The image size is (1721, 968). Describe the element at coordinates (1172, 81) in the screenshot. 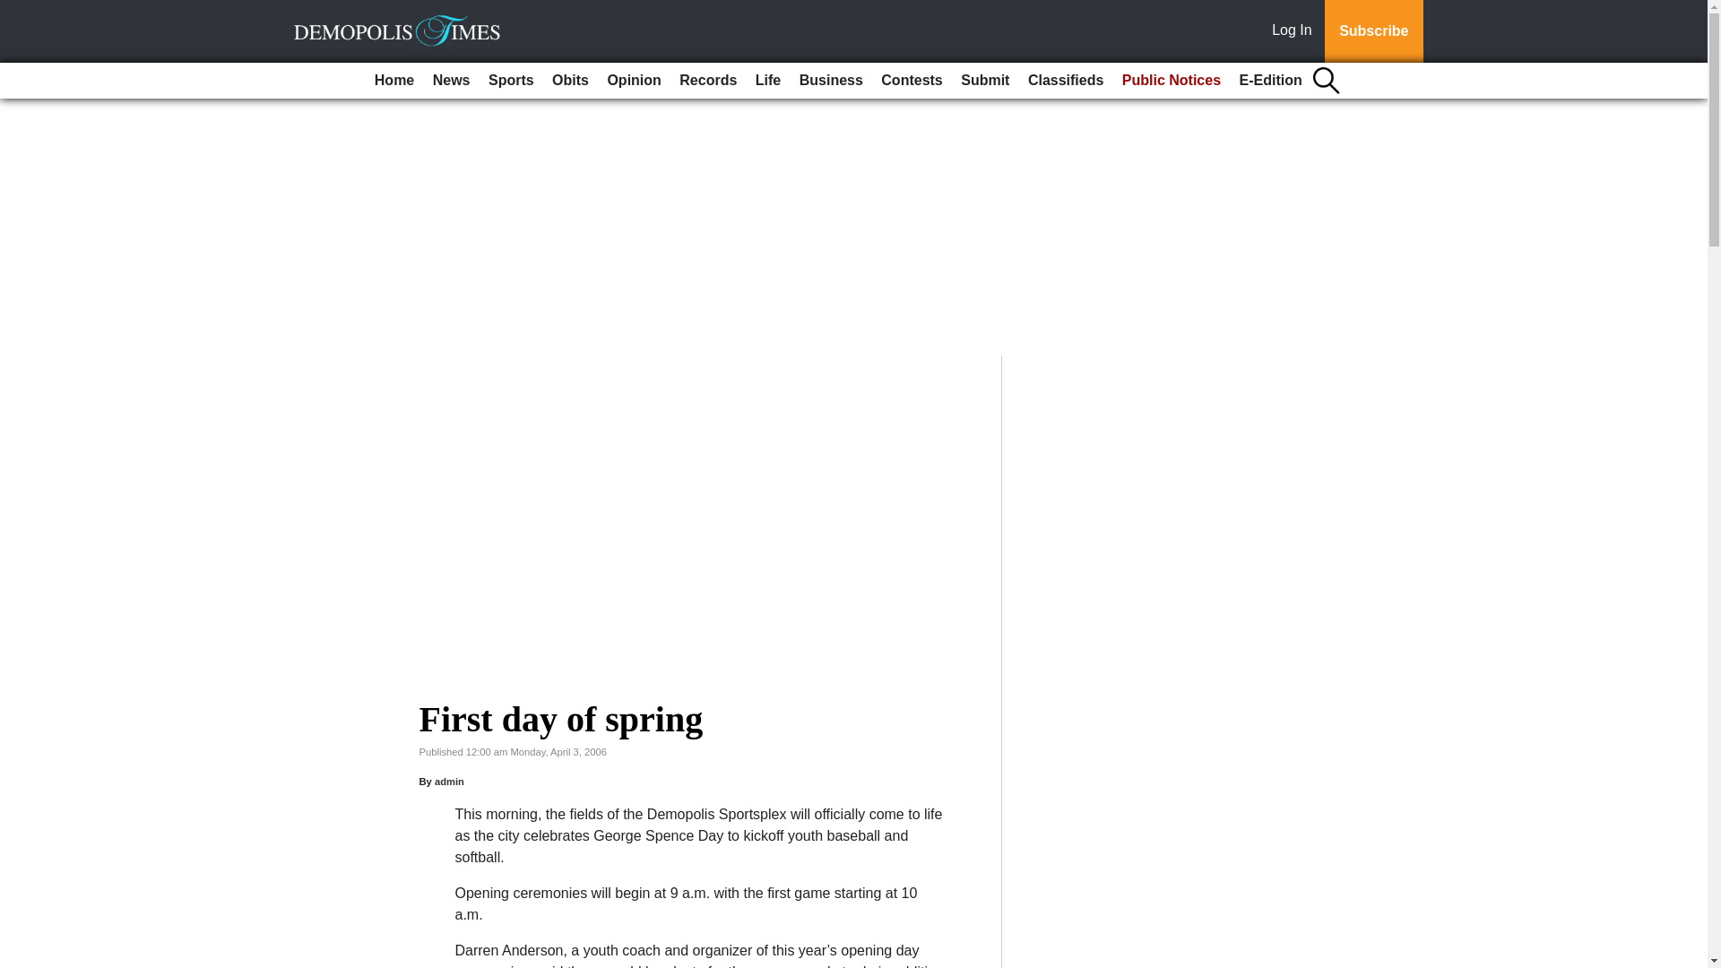

I see `Public Notices` at that location.